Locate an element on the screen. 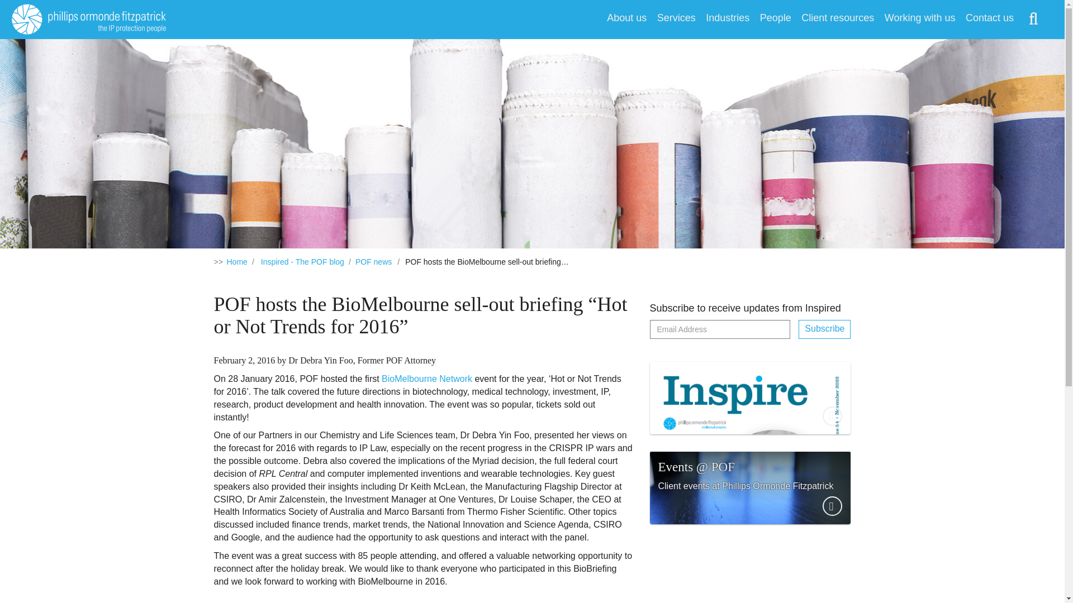  Open search is located at coordinates (1036, 19).